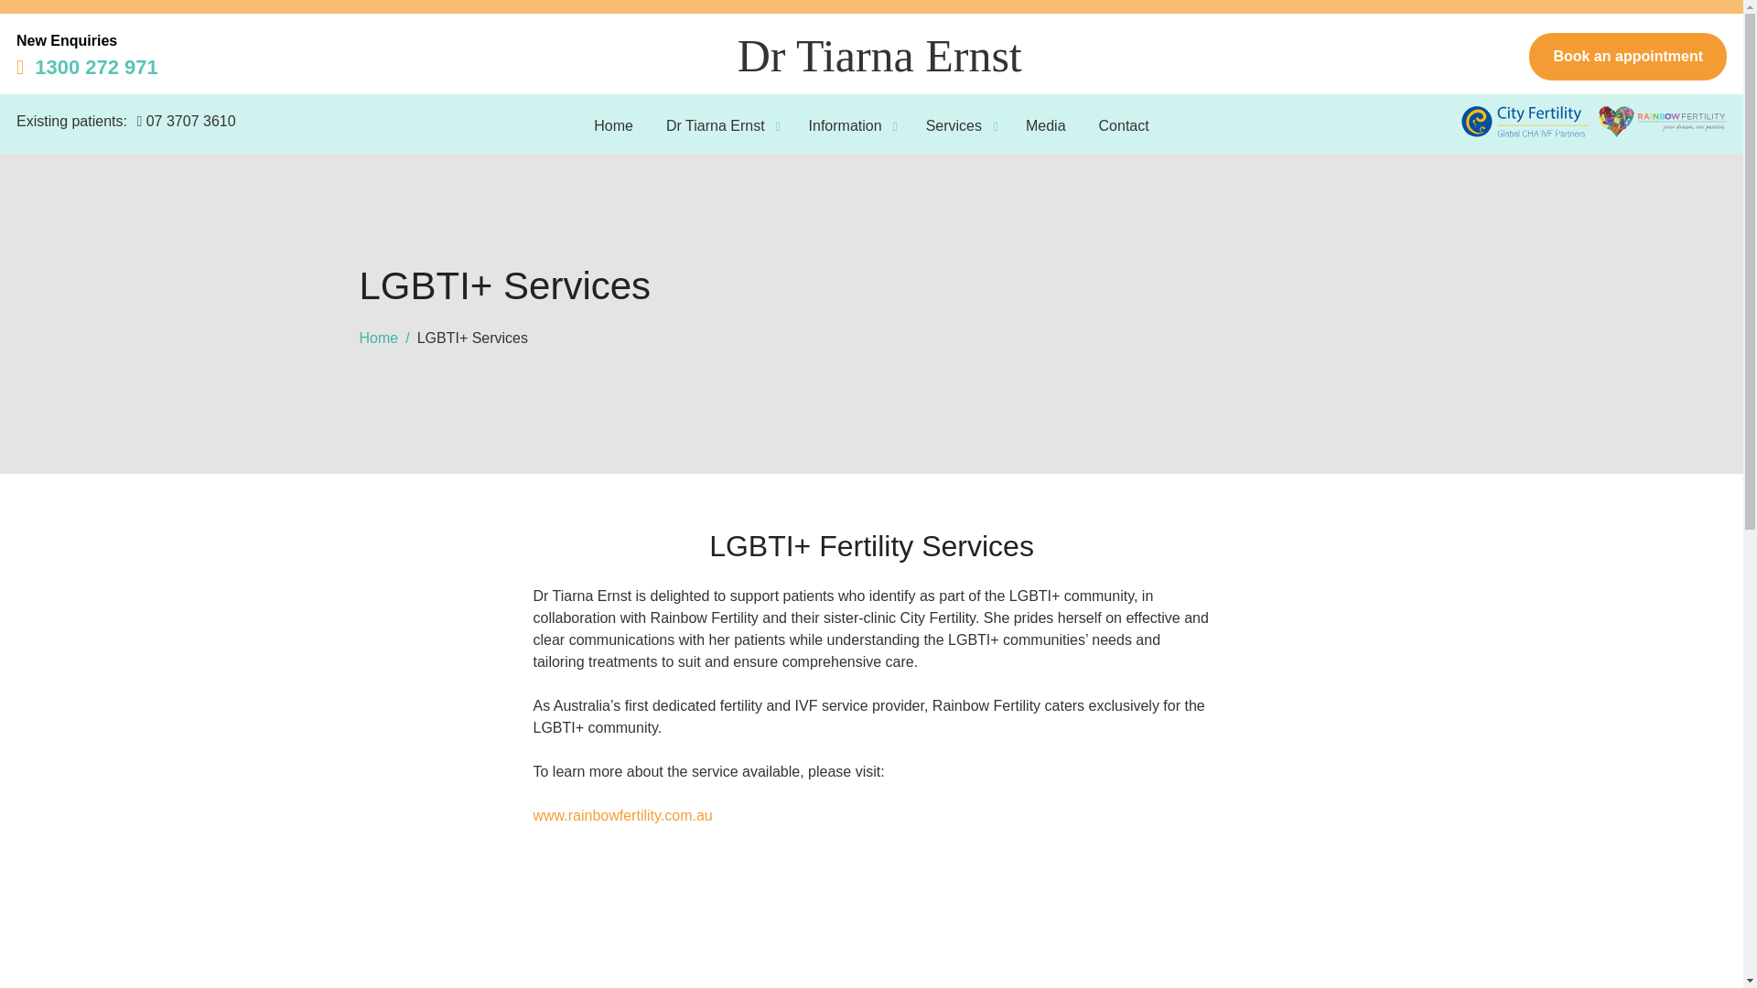 Image resolution: width=1757 pixels, height=988 pixels. What do you see at coordinates (621, 815) in the screenshot?
I see `www.rainbowfertility.com.au` at bounding box center [621, 815].